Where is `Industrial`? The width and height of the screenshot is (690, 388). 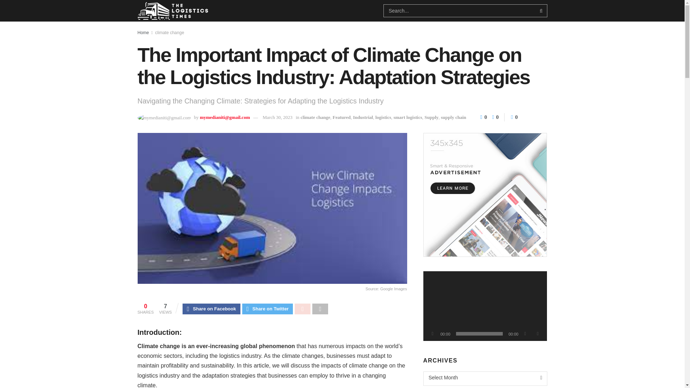 Industrial is located at coordinates (363, 117).